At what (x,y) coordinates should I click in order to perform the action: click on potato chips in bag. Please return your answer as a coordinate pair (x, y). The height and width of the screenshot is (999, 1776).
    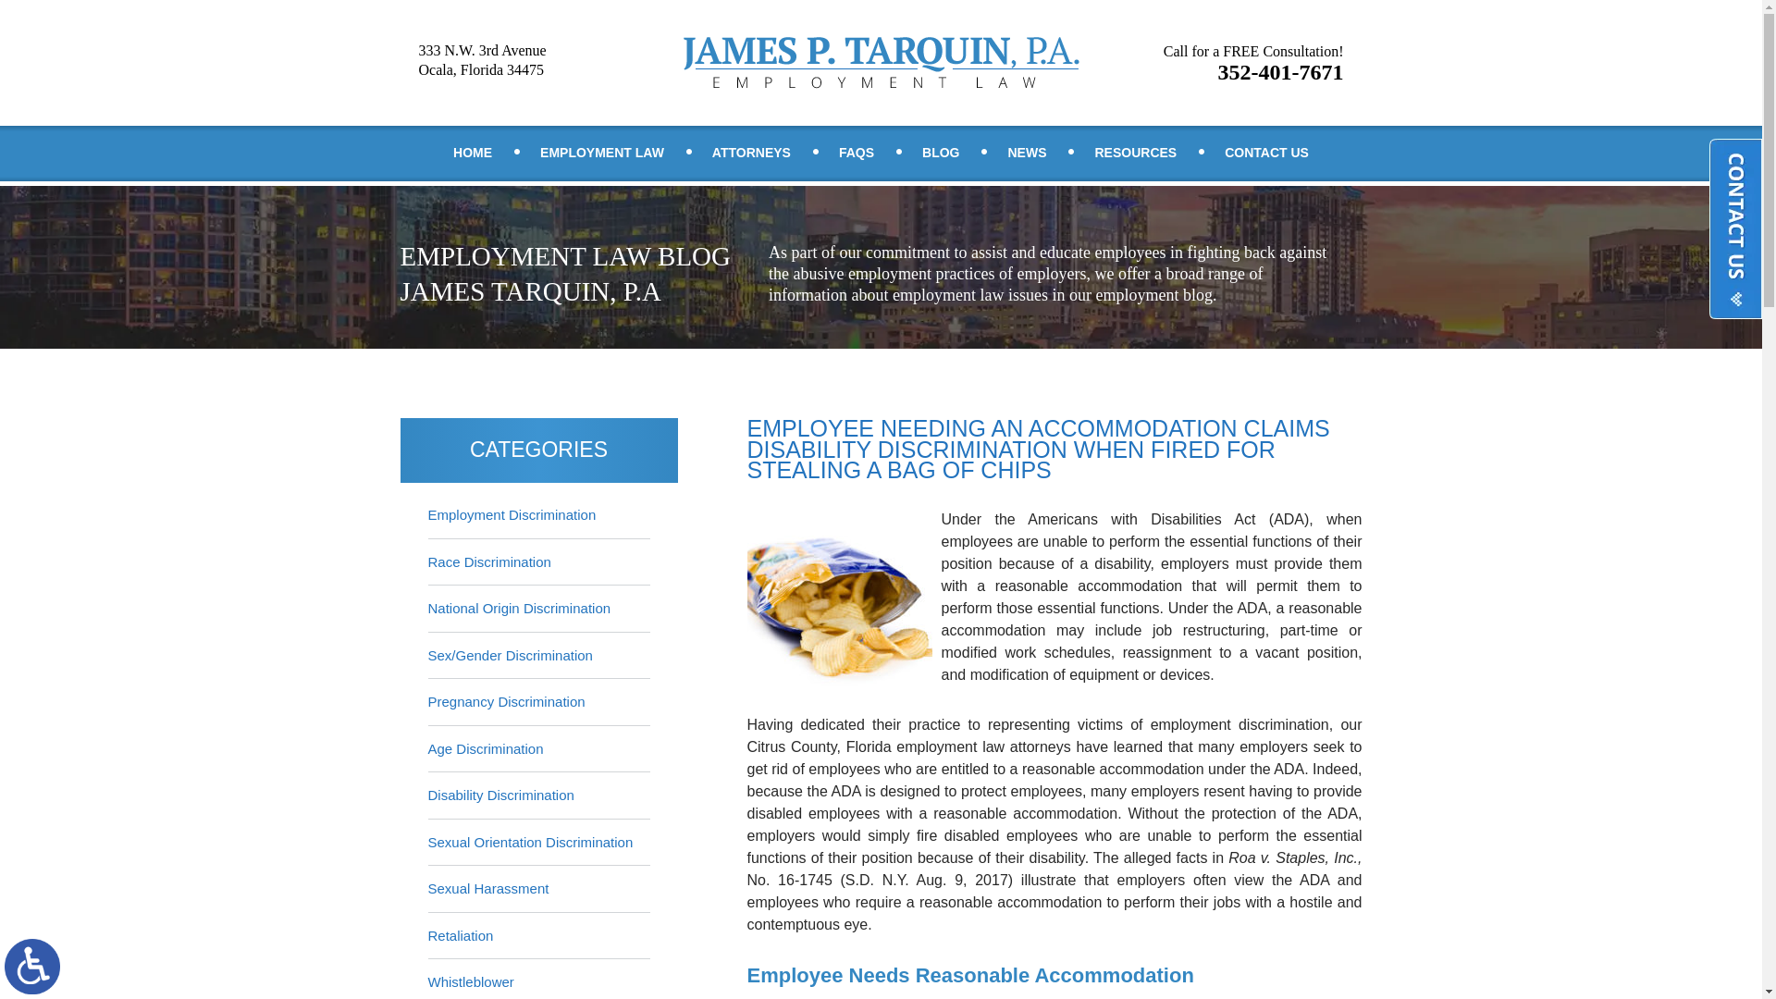
    Looking at the image, I should click on (840, 605).